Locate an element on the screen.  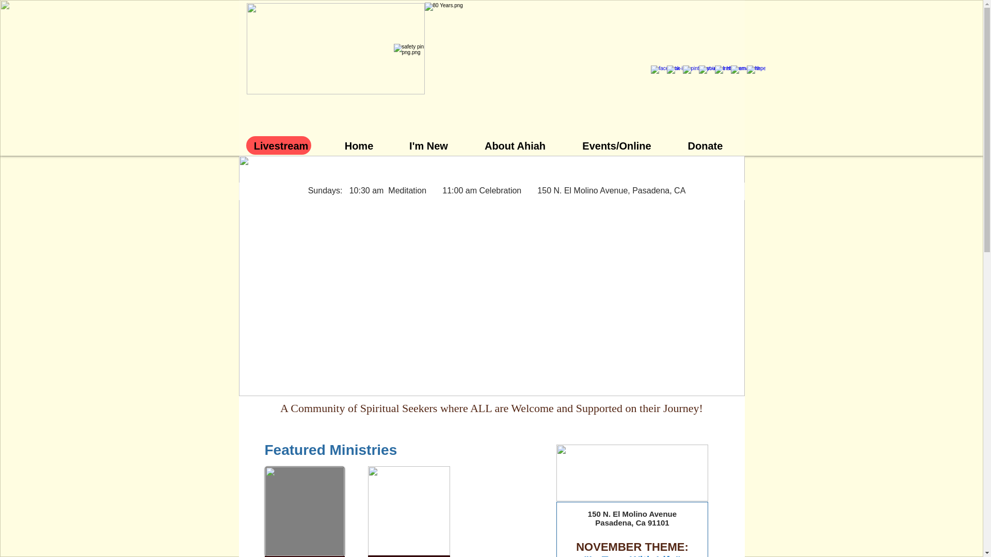
About Ahiah is located at coordinates (515, 145).